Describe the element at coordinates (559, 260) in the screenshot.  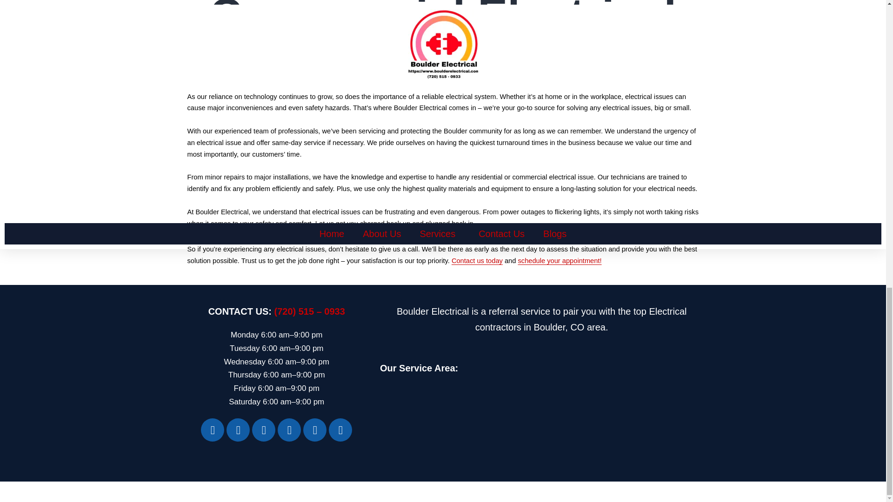
I see `schedule your appointment!` at that location.